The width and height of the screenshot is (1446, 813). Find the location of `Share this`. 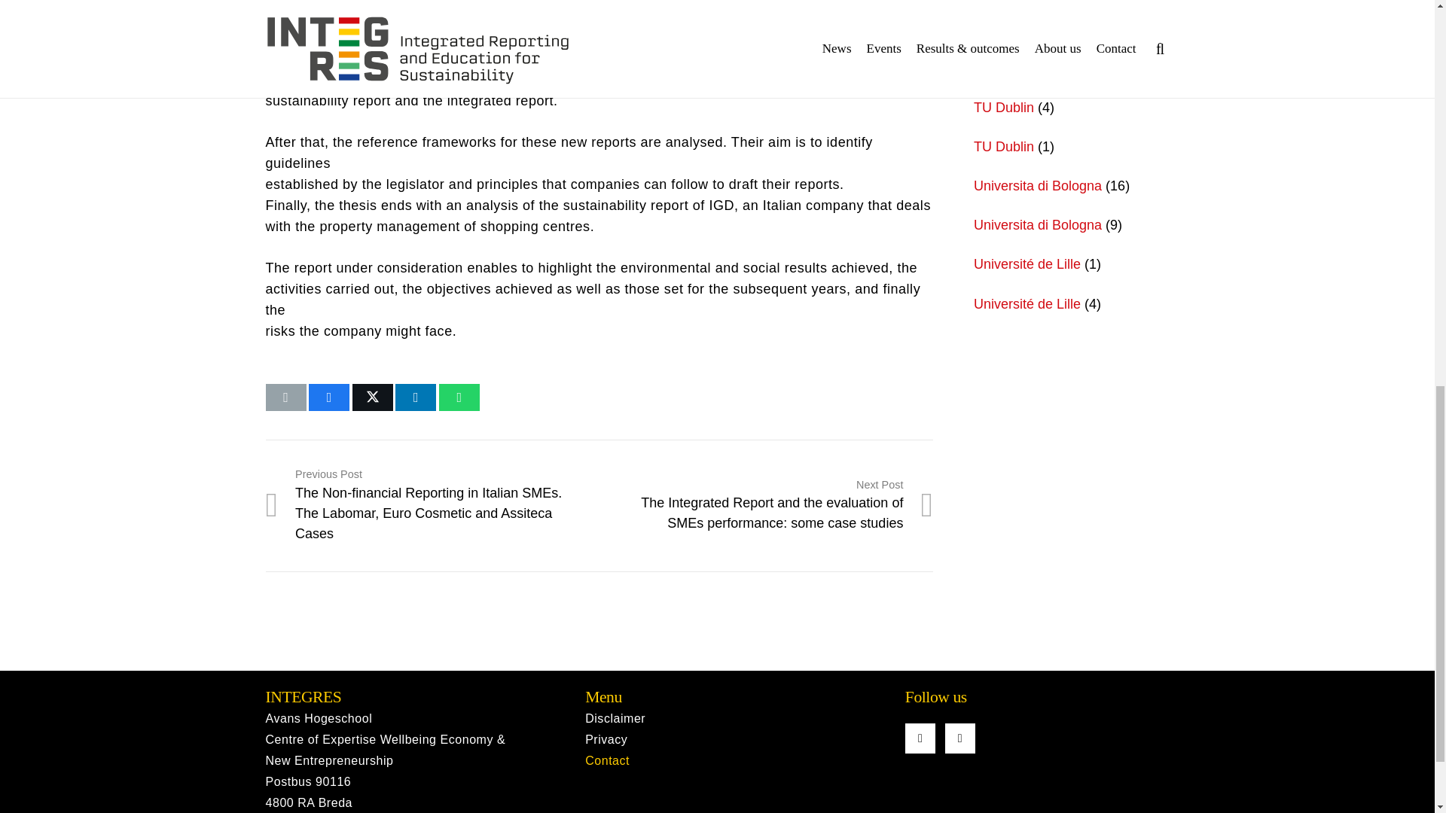

Share this is located at coordinates (459, 397).